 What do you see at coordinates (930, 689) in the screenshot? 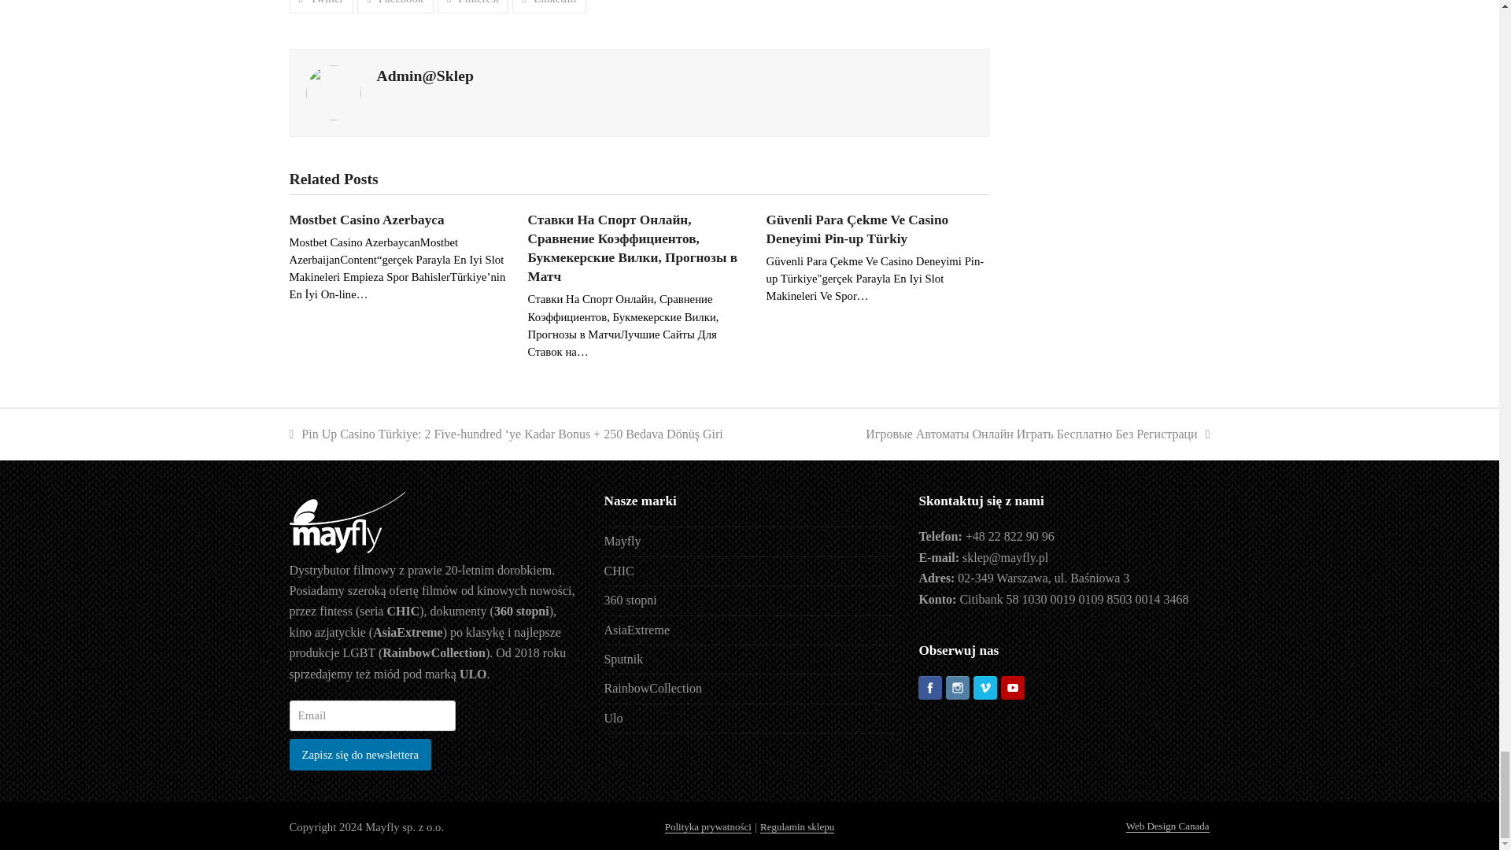
I see `Facebook` at bounding box center [930, 689].